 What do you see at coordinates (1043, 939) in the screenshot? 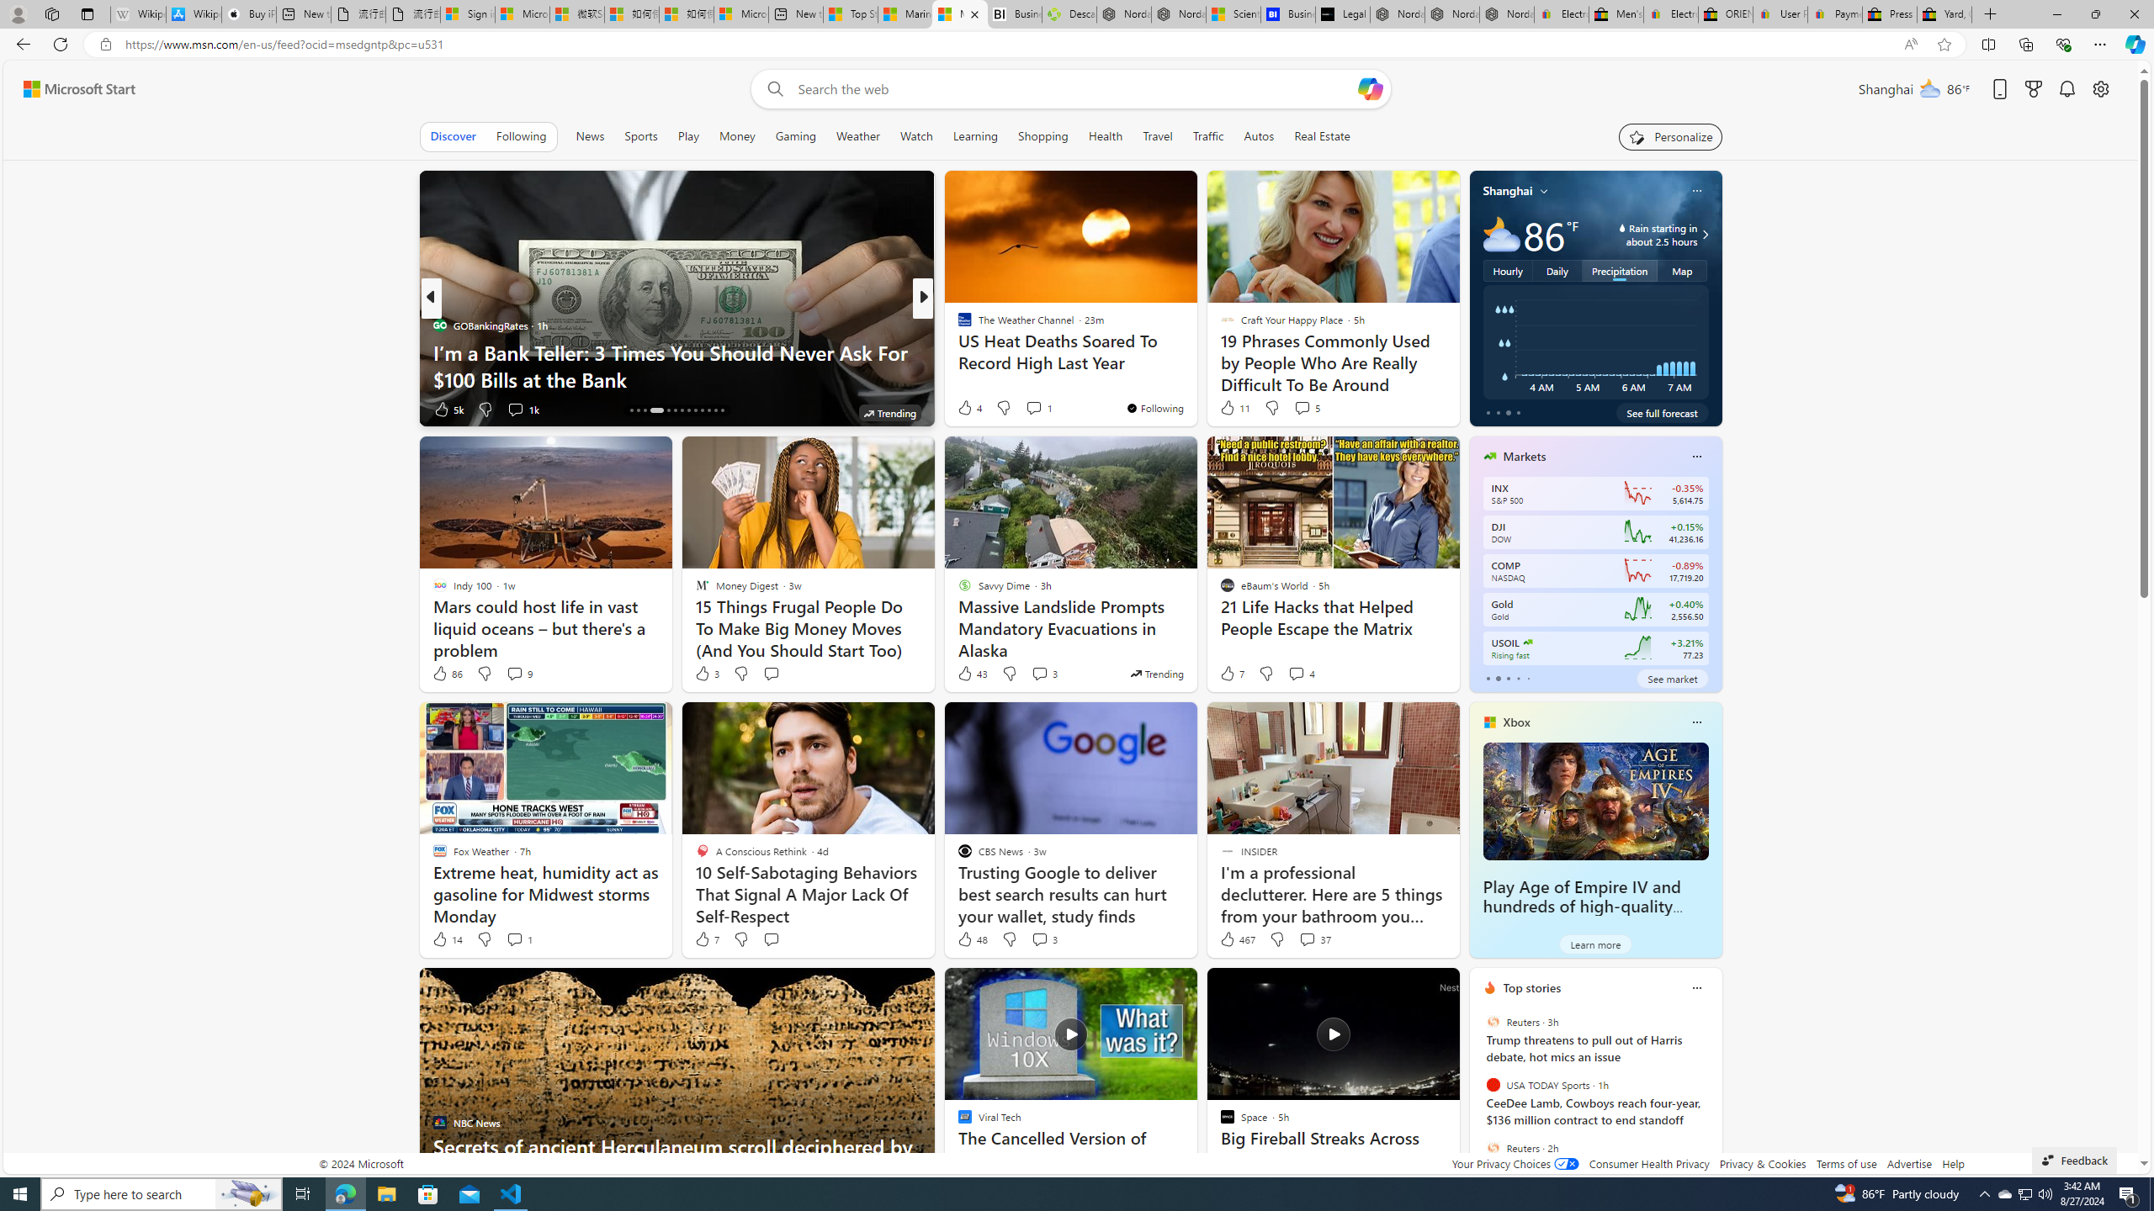
I see `View comments 3 Comment` at bounding box center [1043, 939].